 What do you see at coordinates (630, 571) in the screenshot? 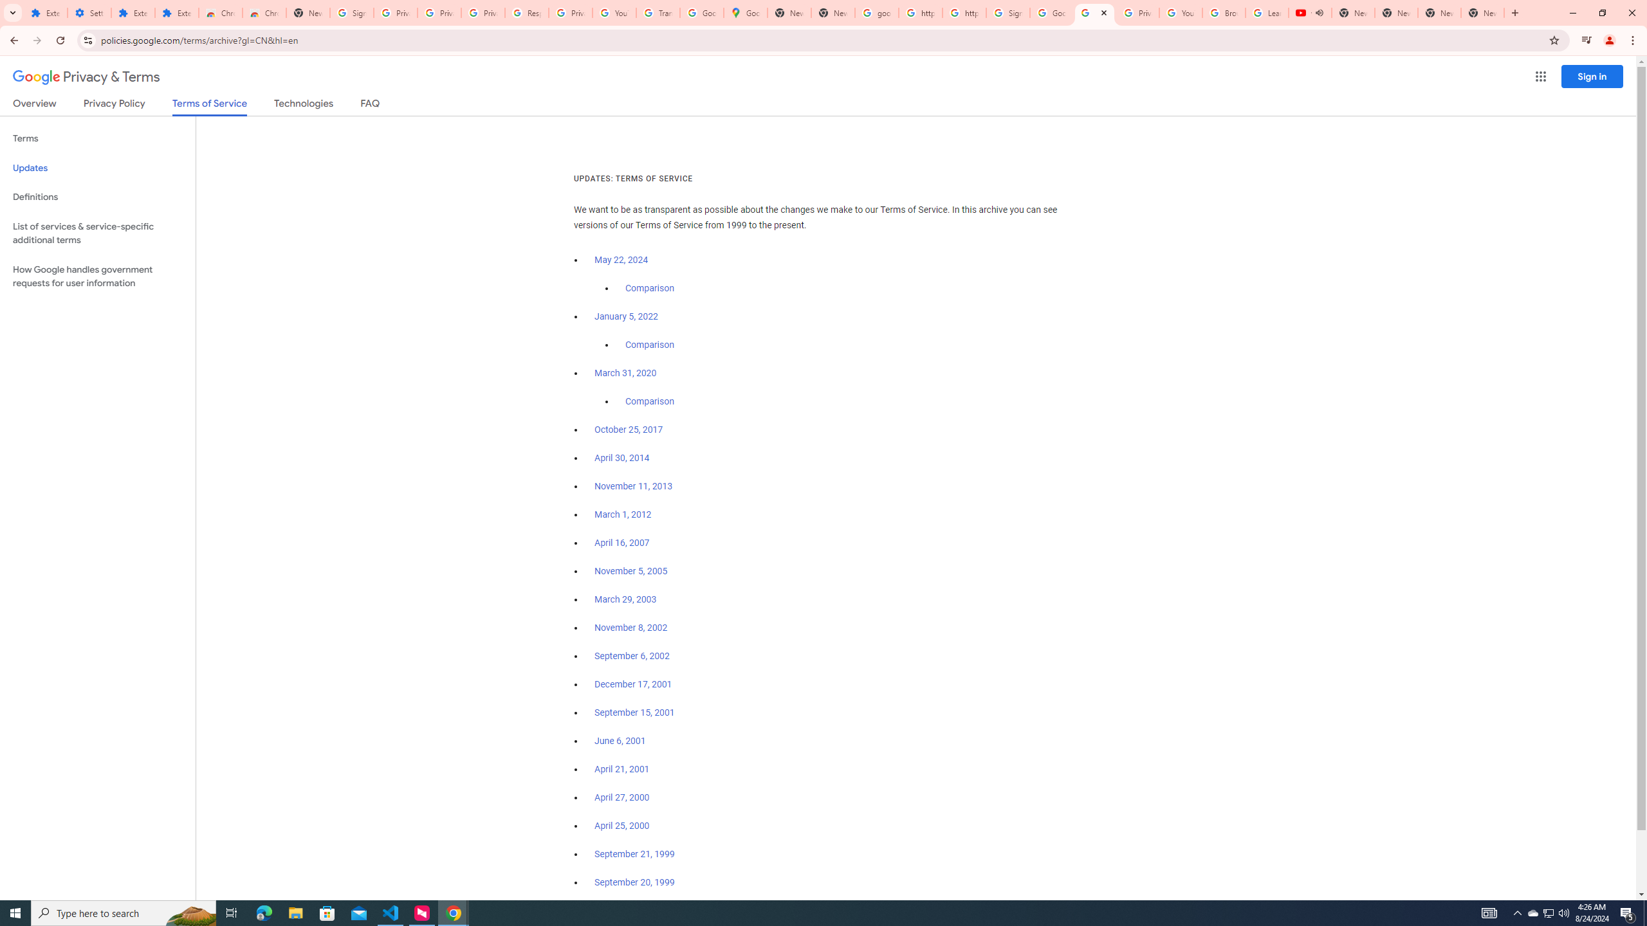
I see `November 5, 2005` at bounding box center [630, 571].